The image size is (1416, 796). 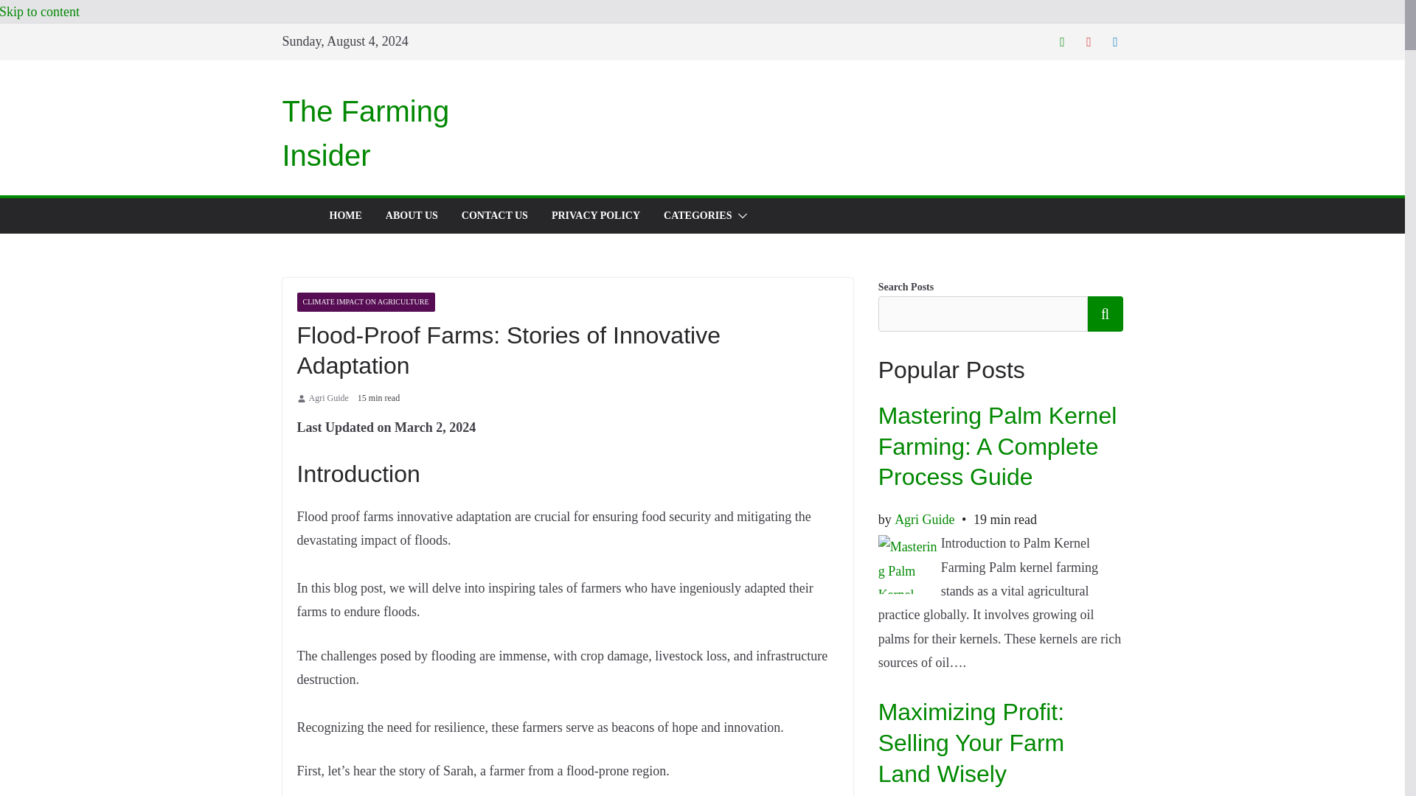 What do you see at coordinates (365, 133) in the screenshot?
I see `The Farming Insider` at bounding box center [365, 133].